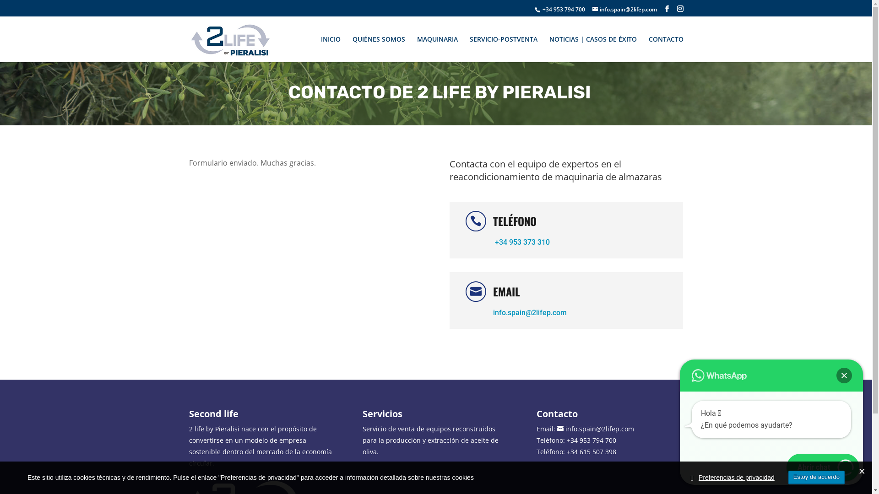 Image resolution: width=879 pixels, height=494 pixels. What do you see at coordinates (844, 376) in the screenshot?
I see `Cerrar` at bounding box center [844, 376].